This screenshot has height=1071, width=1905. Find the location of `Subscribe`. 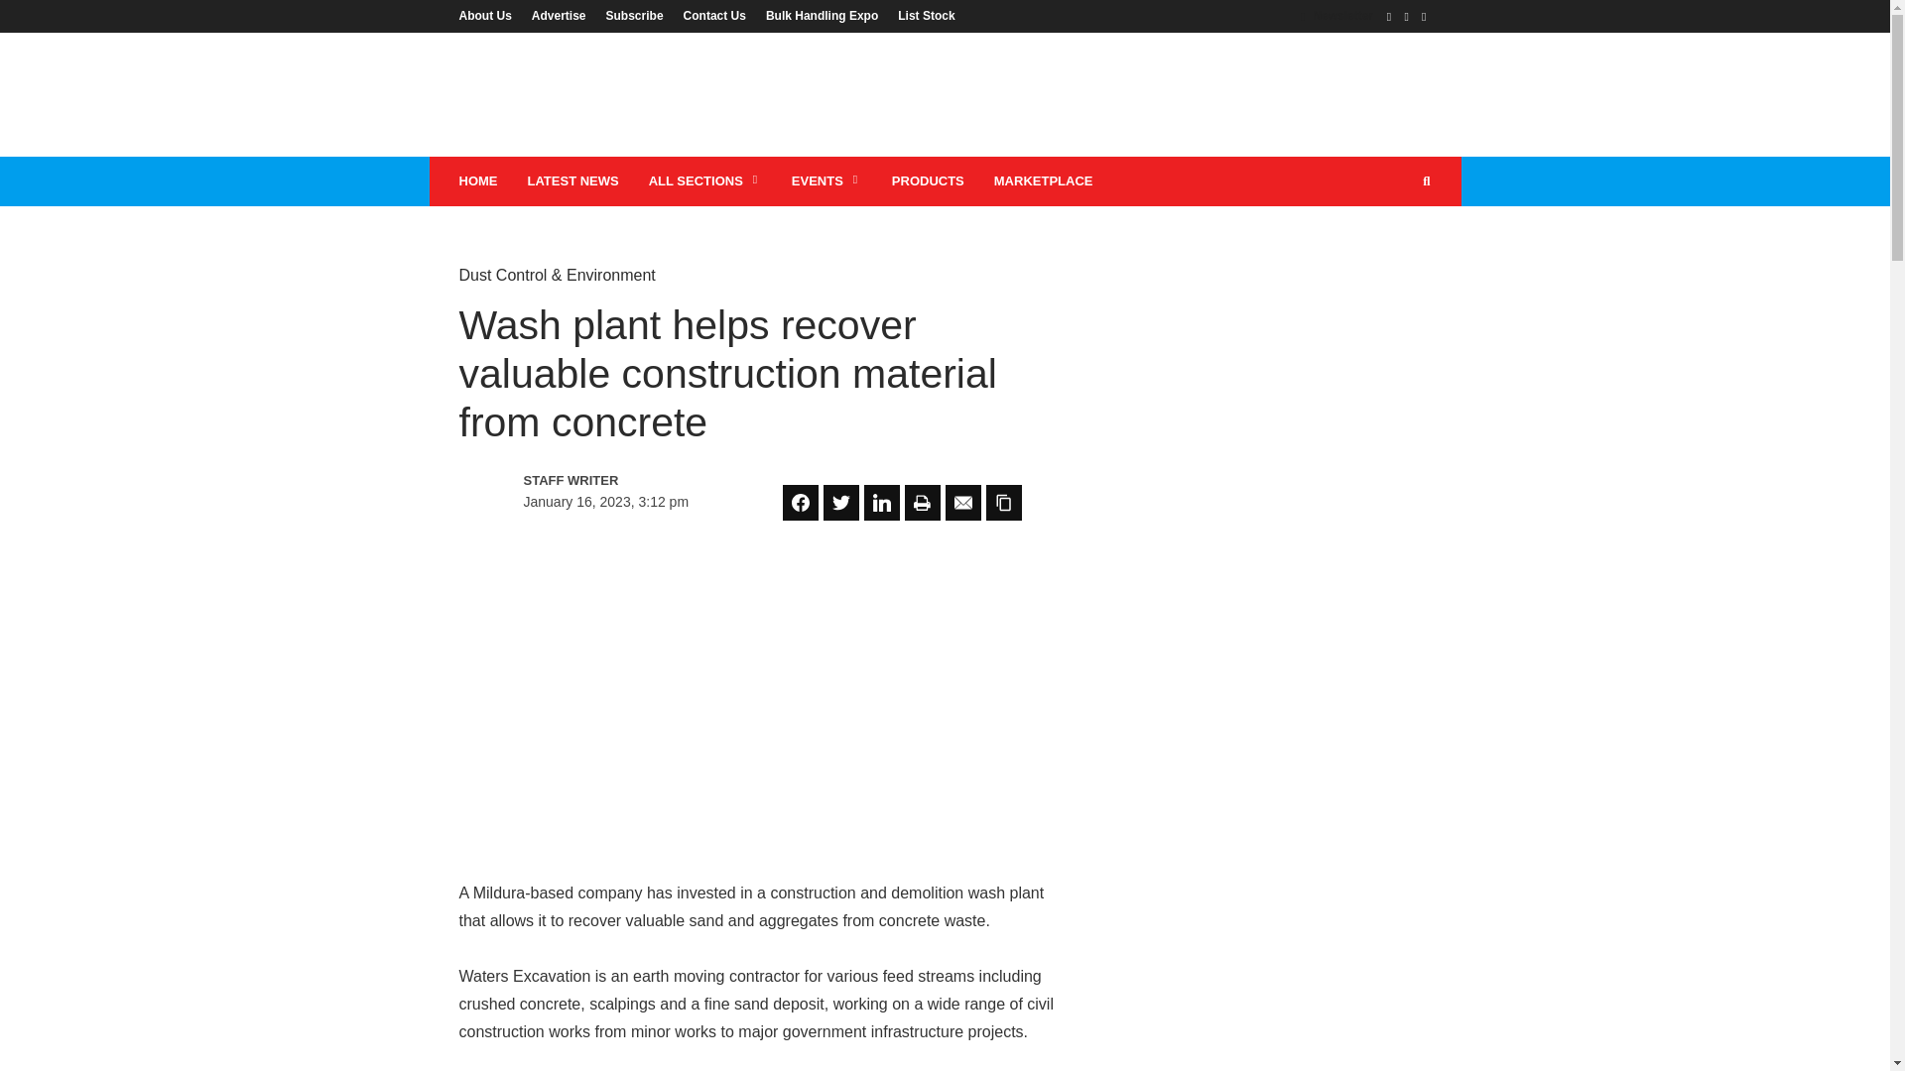

Subscribe is located at coordinates (635, 15).